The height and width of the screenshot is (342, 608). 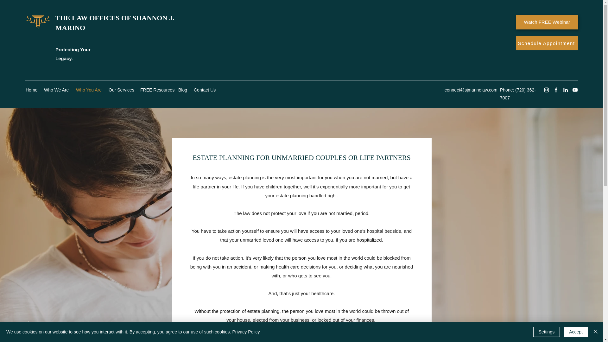 What do you see at coordinates (121, 90) in the screenshot?
I see `Our Services` at bounding box center [121, 90].